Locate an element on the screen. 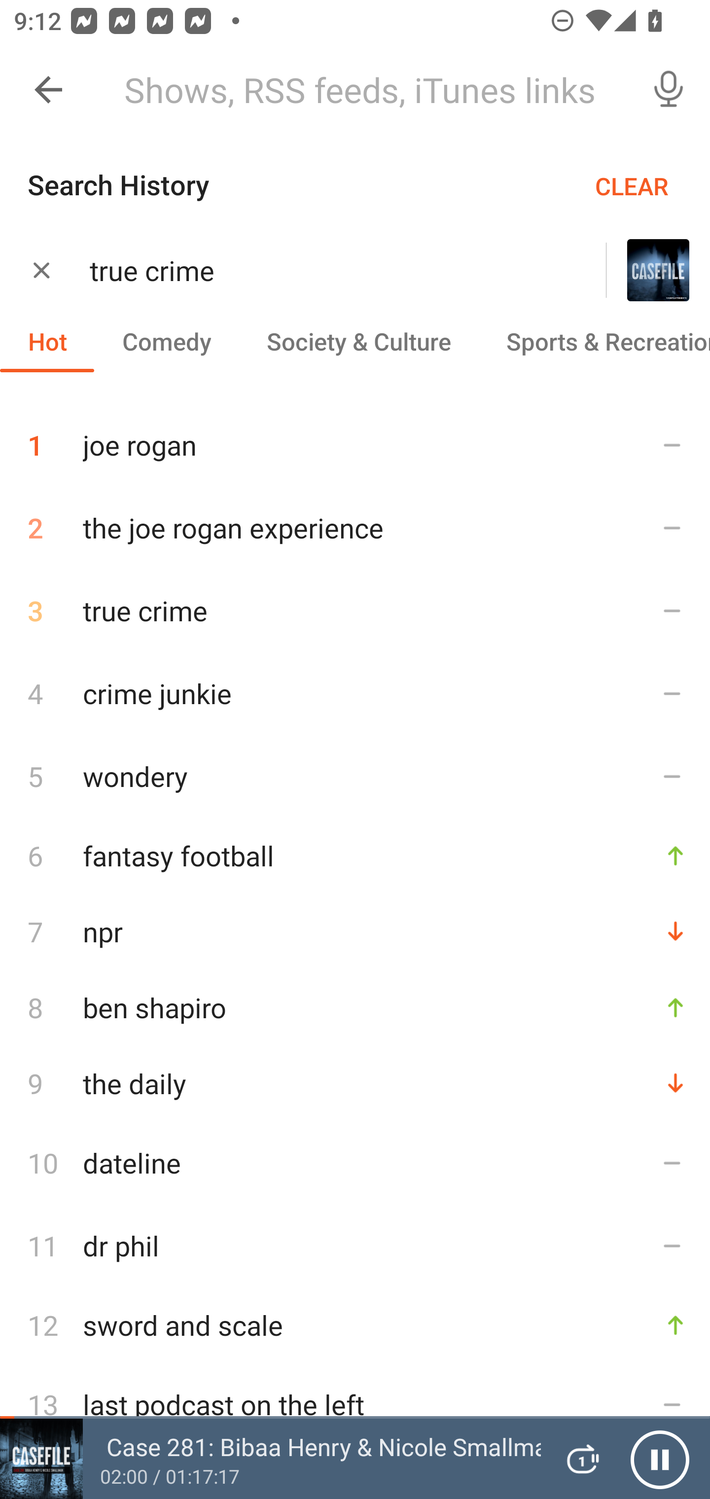   Clear is located at coordinates (41, 269).